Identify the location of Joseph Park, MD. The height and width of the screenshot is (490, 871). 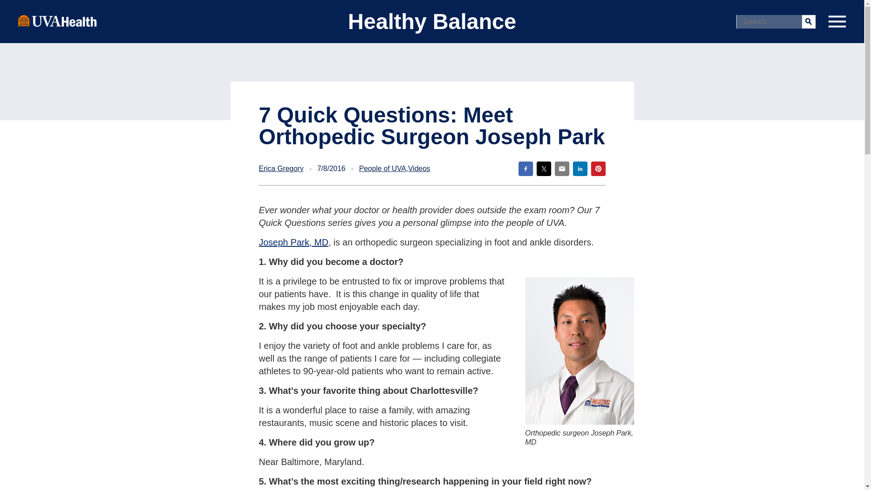
(293, 242).